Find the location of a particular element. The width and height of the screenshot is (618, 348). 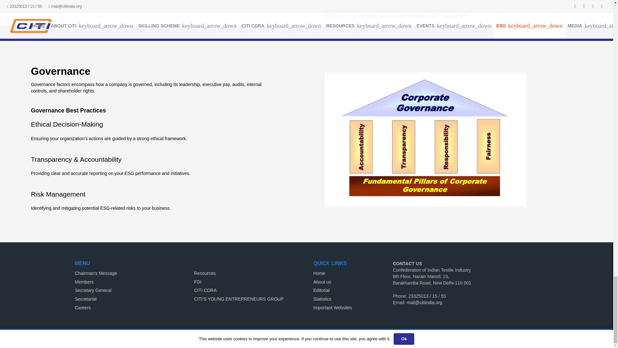

LinkedIn is located at coordinates (520, 338).